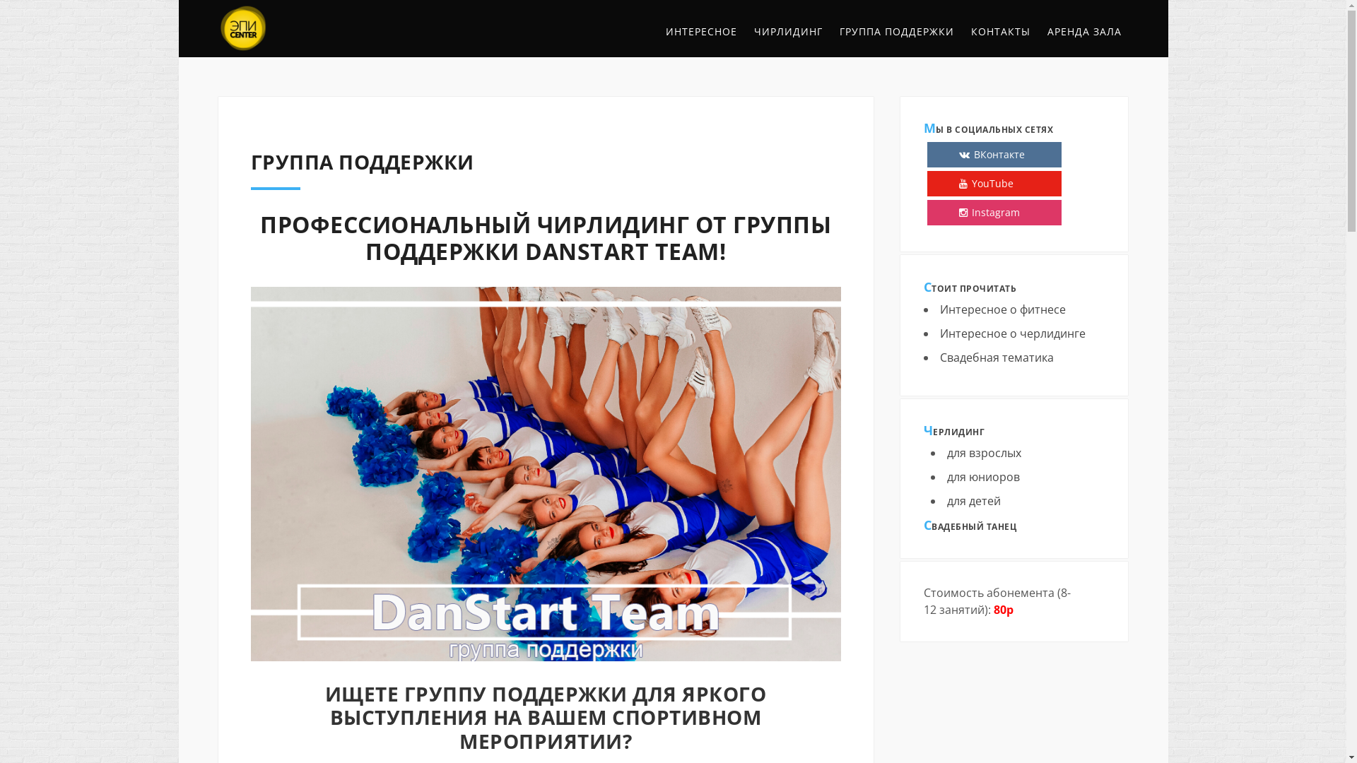 Image resolution: width=1357 pixels, height=763 pixels. What do you see at coordinates (994, 213) in the screenshot?
I see `Instagram` at bounding box center [994, 213].